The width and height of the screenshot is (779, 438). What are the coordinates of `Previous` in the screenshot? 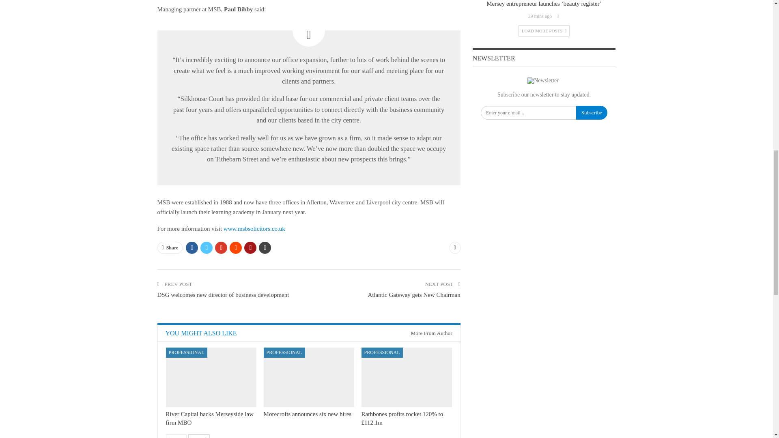 It's located at (176, 436).